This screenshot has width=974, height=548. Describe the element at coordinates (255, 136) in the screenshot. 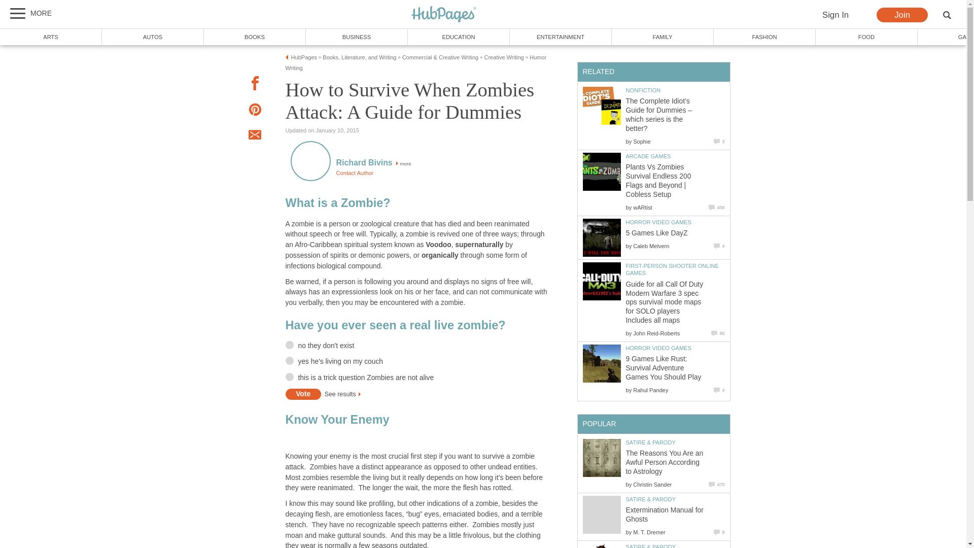

I see `Email` at that location.